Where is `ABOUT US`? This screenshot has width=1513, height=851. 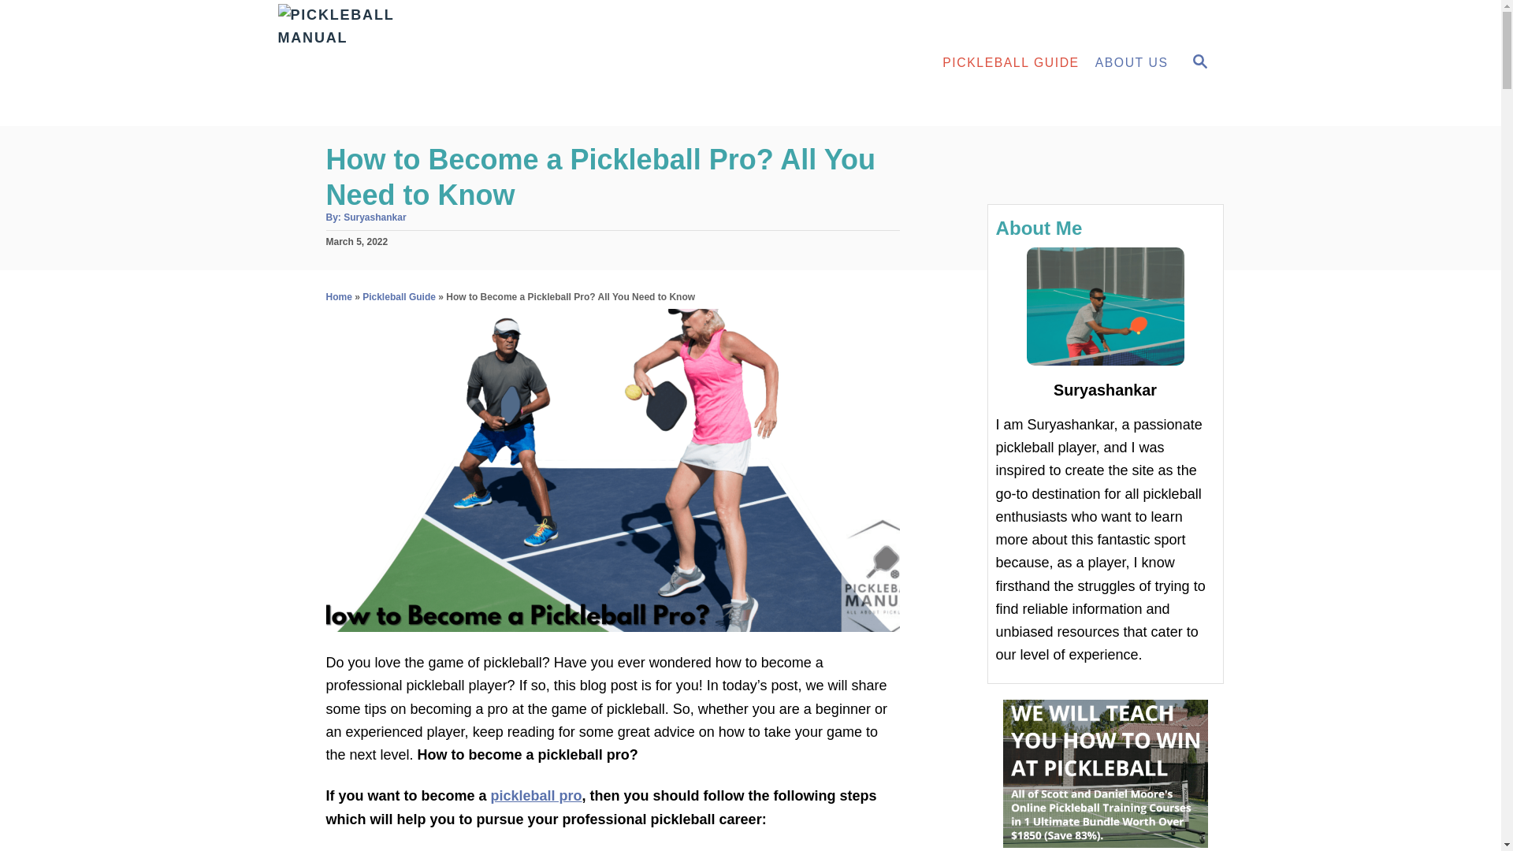 ABOUT US is located at coordinates (1132, 63).